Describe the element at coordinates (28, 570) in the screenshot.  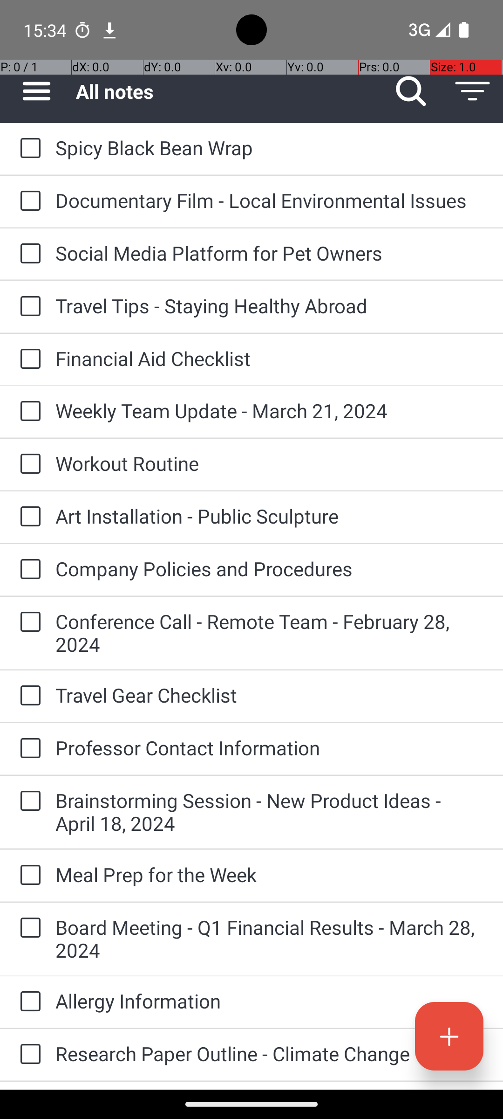
I see `to-do: Company Policies and Procedures` at that location.